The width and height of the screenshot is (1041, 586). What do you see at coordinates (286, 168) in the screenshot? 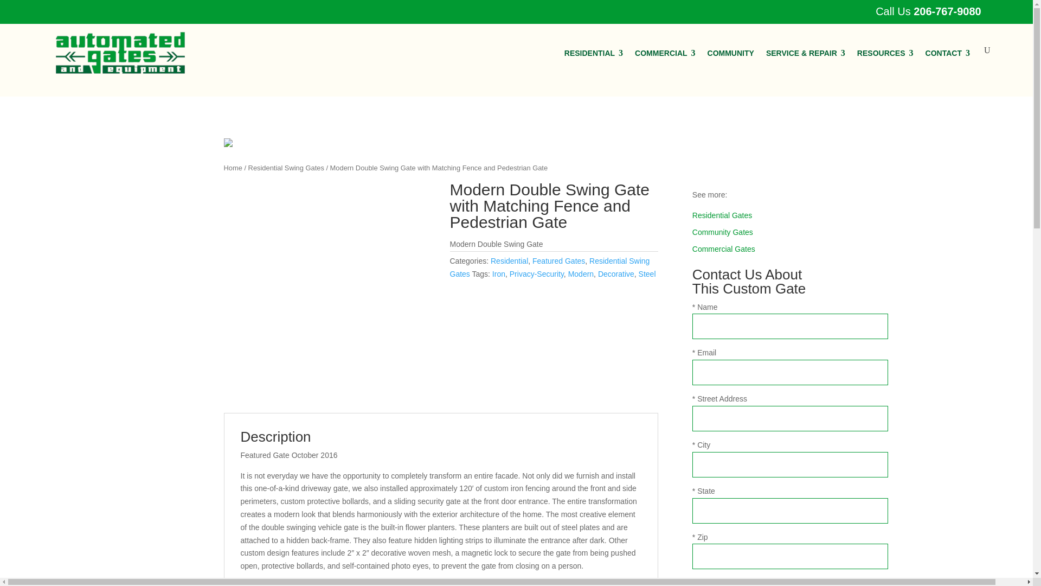
I see `Residential Swing Gates` at bounding box center [286, 168].